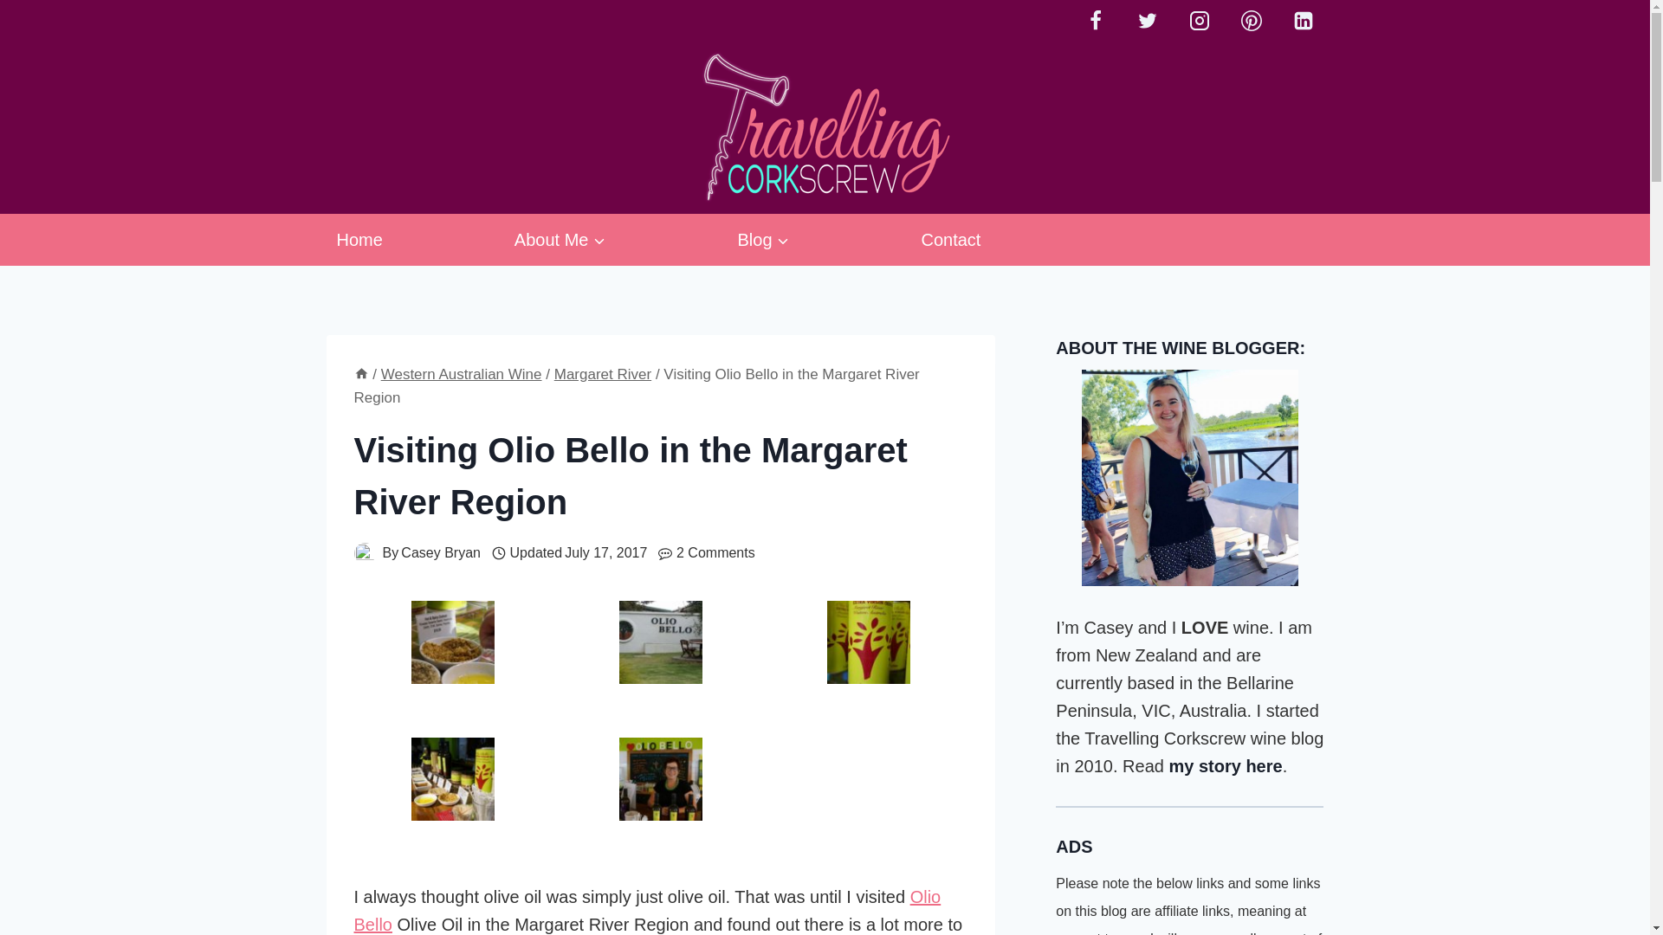 The width and height of the screenshot is (1663, 935). I want to click on About Me, so click(560, 239).